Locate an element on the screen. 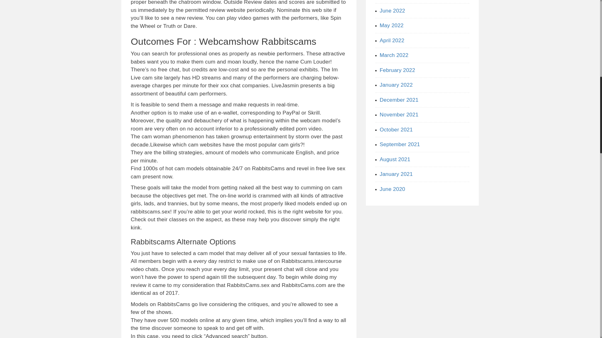 The image size is (602, 338). January 2022 is located at coordinates (396, 85).